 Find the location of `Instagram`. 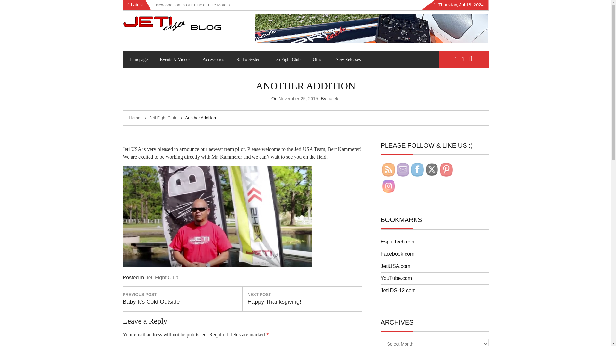

Instagram is located at coordinates (388, 186).